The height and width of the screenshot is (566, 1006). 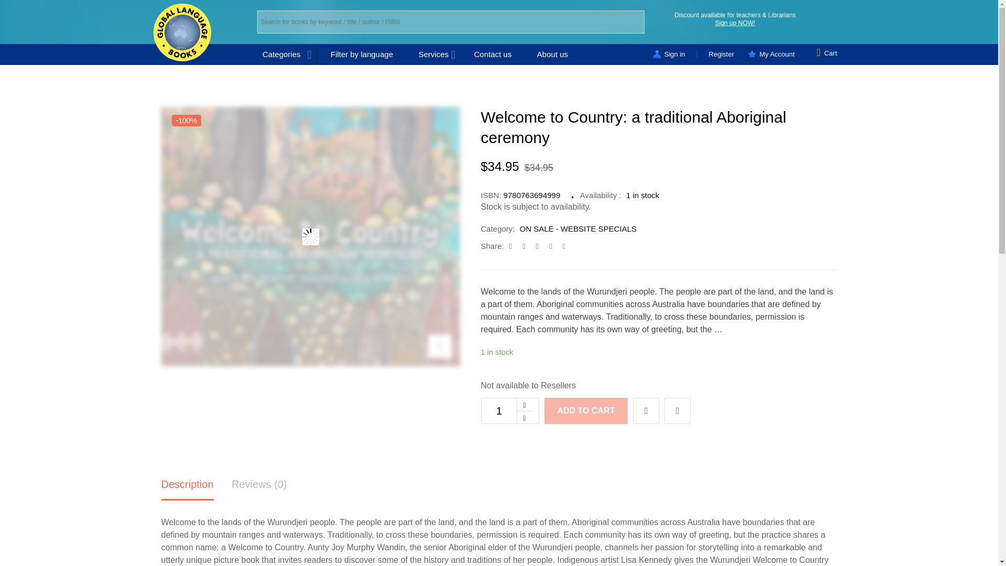 What do you see at coordinates (362, 55) in the screenshot?
I see `Filter by language` at bounding box center [362, 55].